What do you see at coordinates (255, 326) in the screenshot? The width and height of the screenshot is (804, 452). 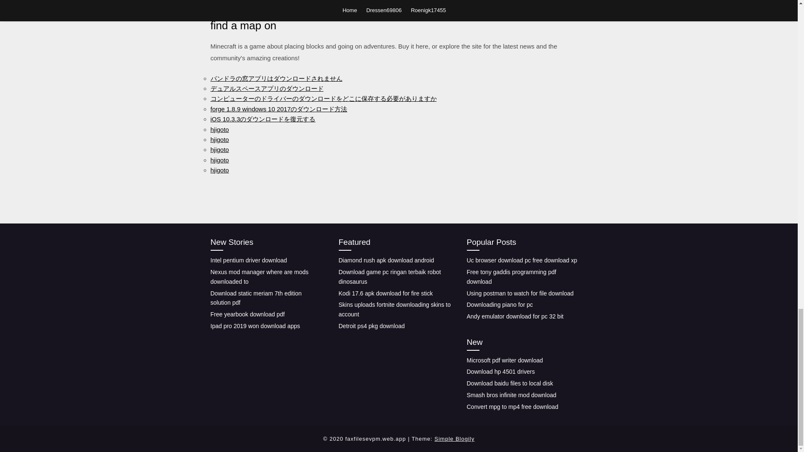 I see `Ipad pro 2019 won download apps` at bounding box center [255, 326].